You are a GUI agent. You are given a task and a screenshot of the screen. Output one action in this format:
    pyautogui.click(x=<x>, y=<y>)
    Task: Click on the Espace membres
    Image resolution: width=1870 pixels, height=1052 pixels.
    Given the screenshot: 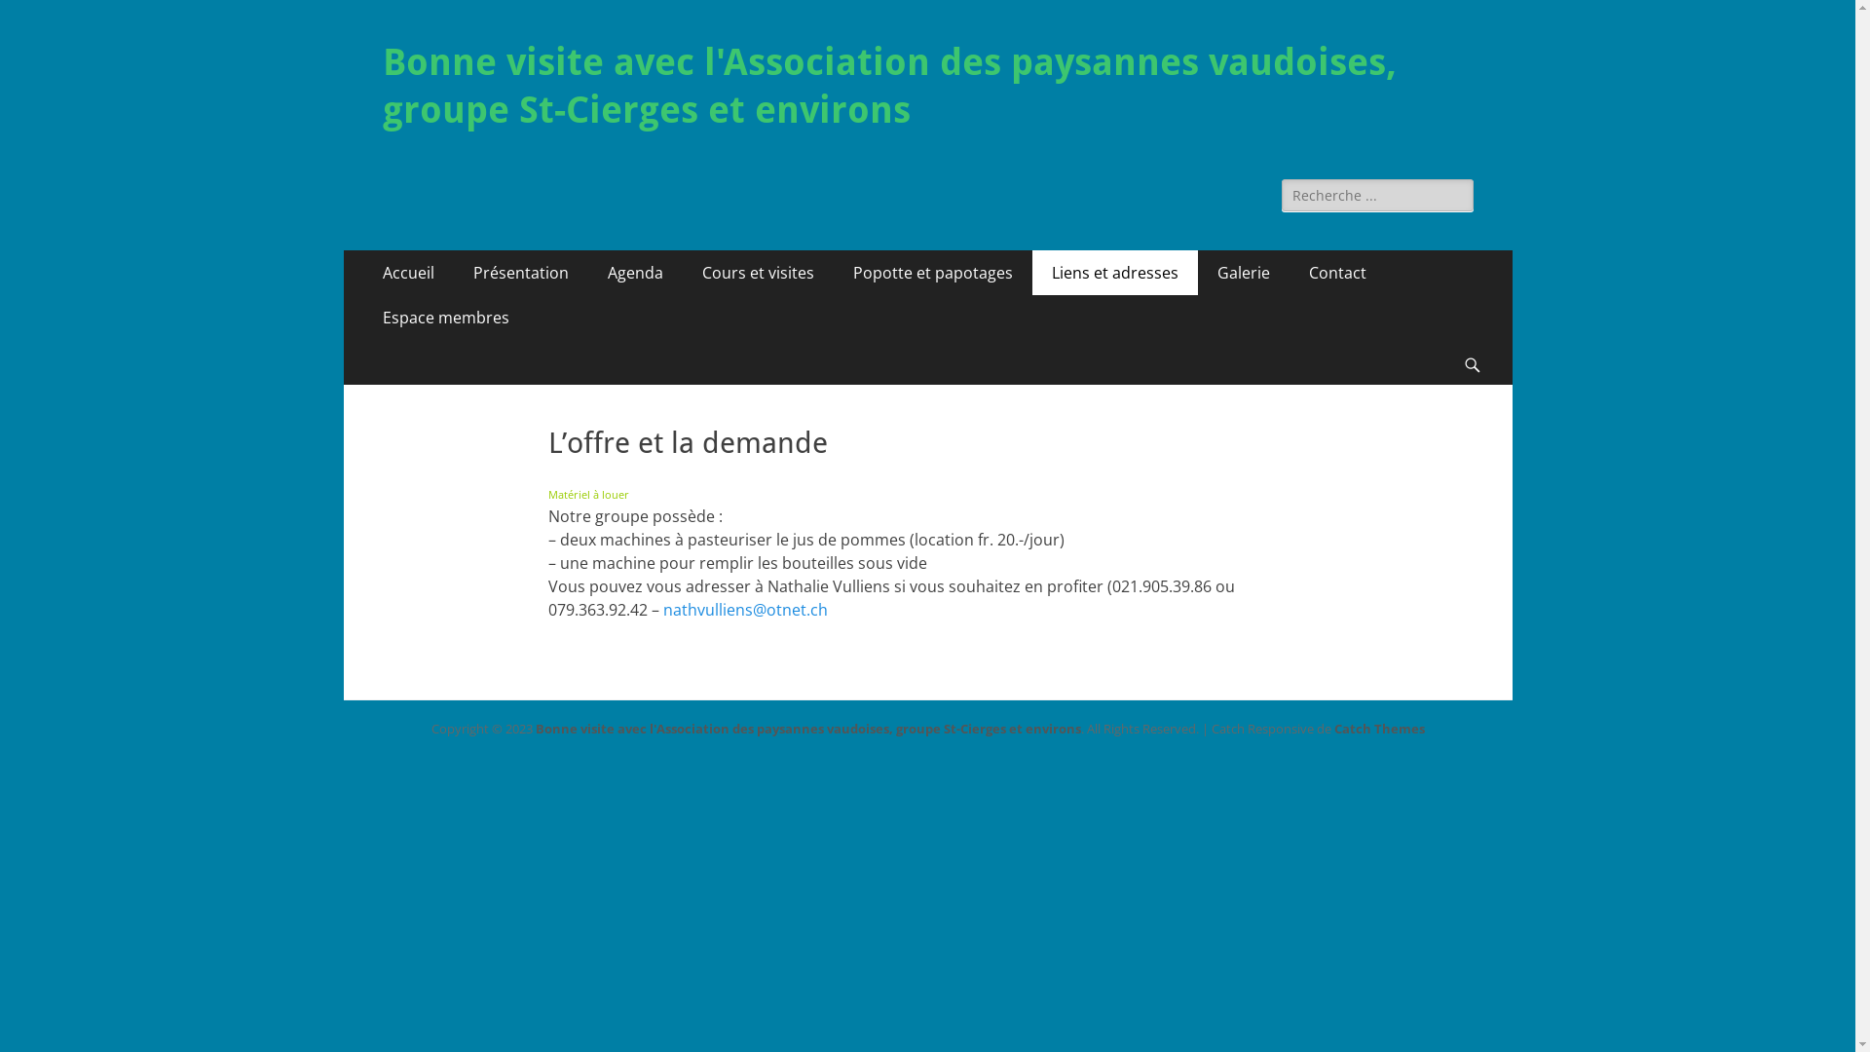 What is the action you would take?
    pyautogui.click(x=445, y=318)
    